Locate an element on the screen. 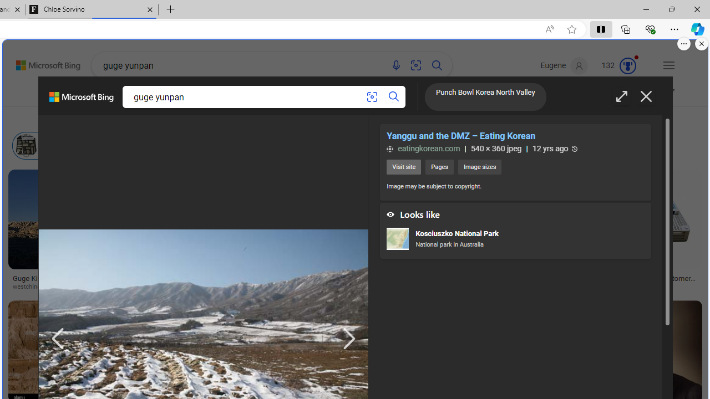 The height and width of the screenshot is (399, 710). Depth Gauge is located at coordinates (282, 146).